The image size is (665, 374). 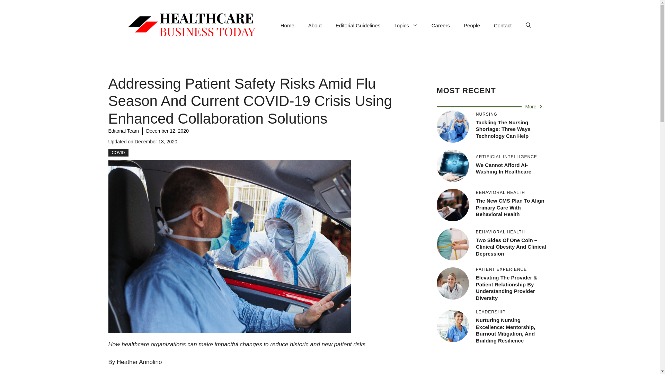 I want to click on Contact, so click(x=503, y=26).